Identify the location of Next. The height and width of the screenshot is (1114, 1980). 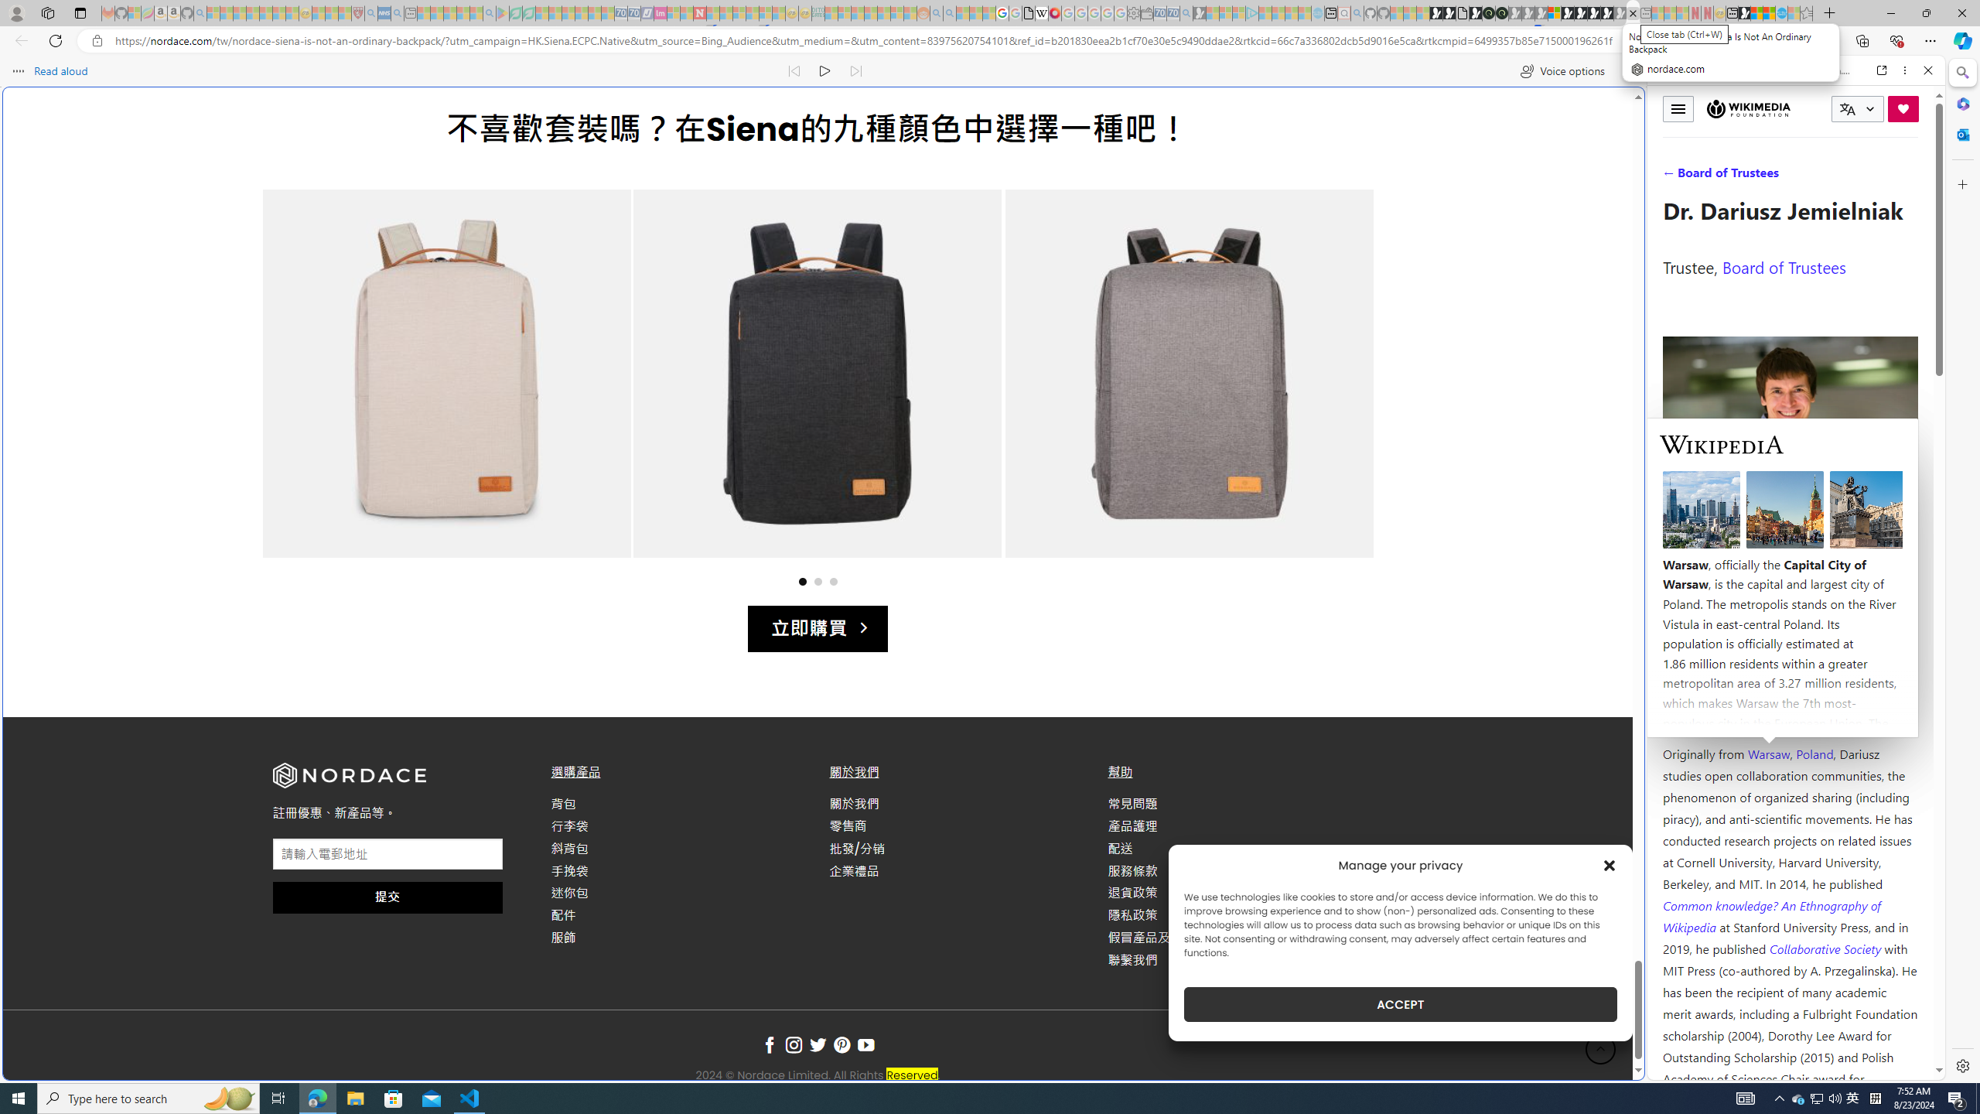
(1332, 388).